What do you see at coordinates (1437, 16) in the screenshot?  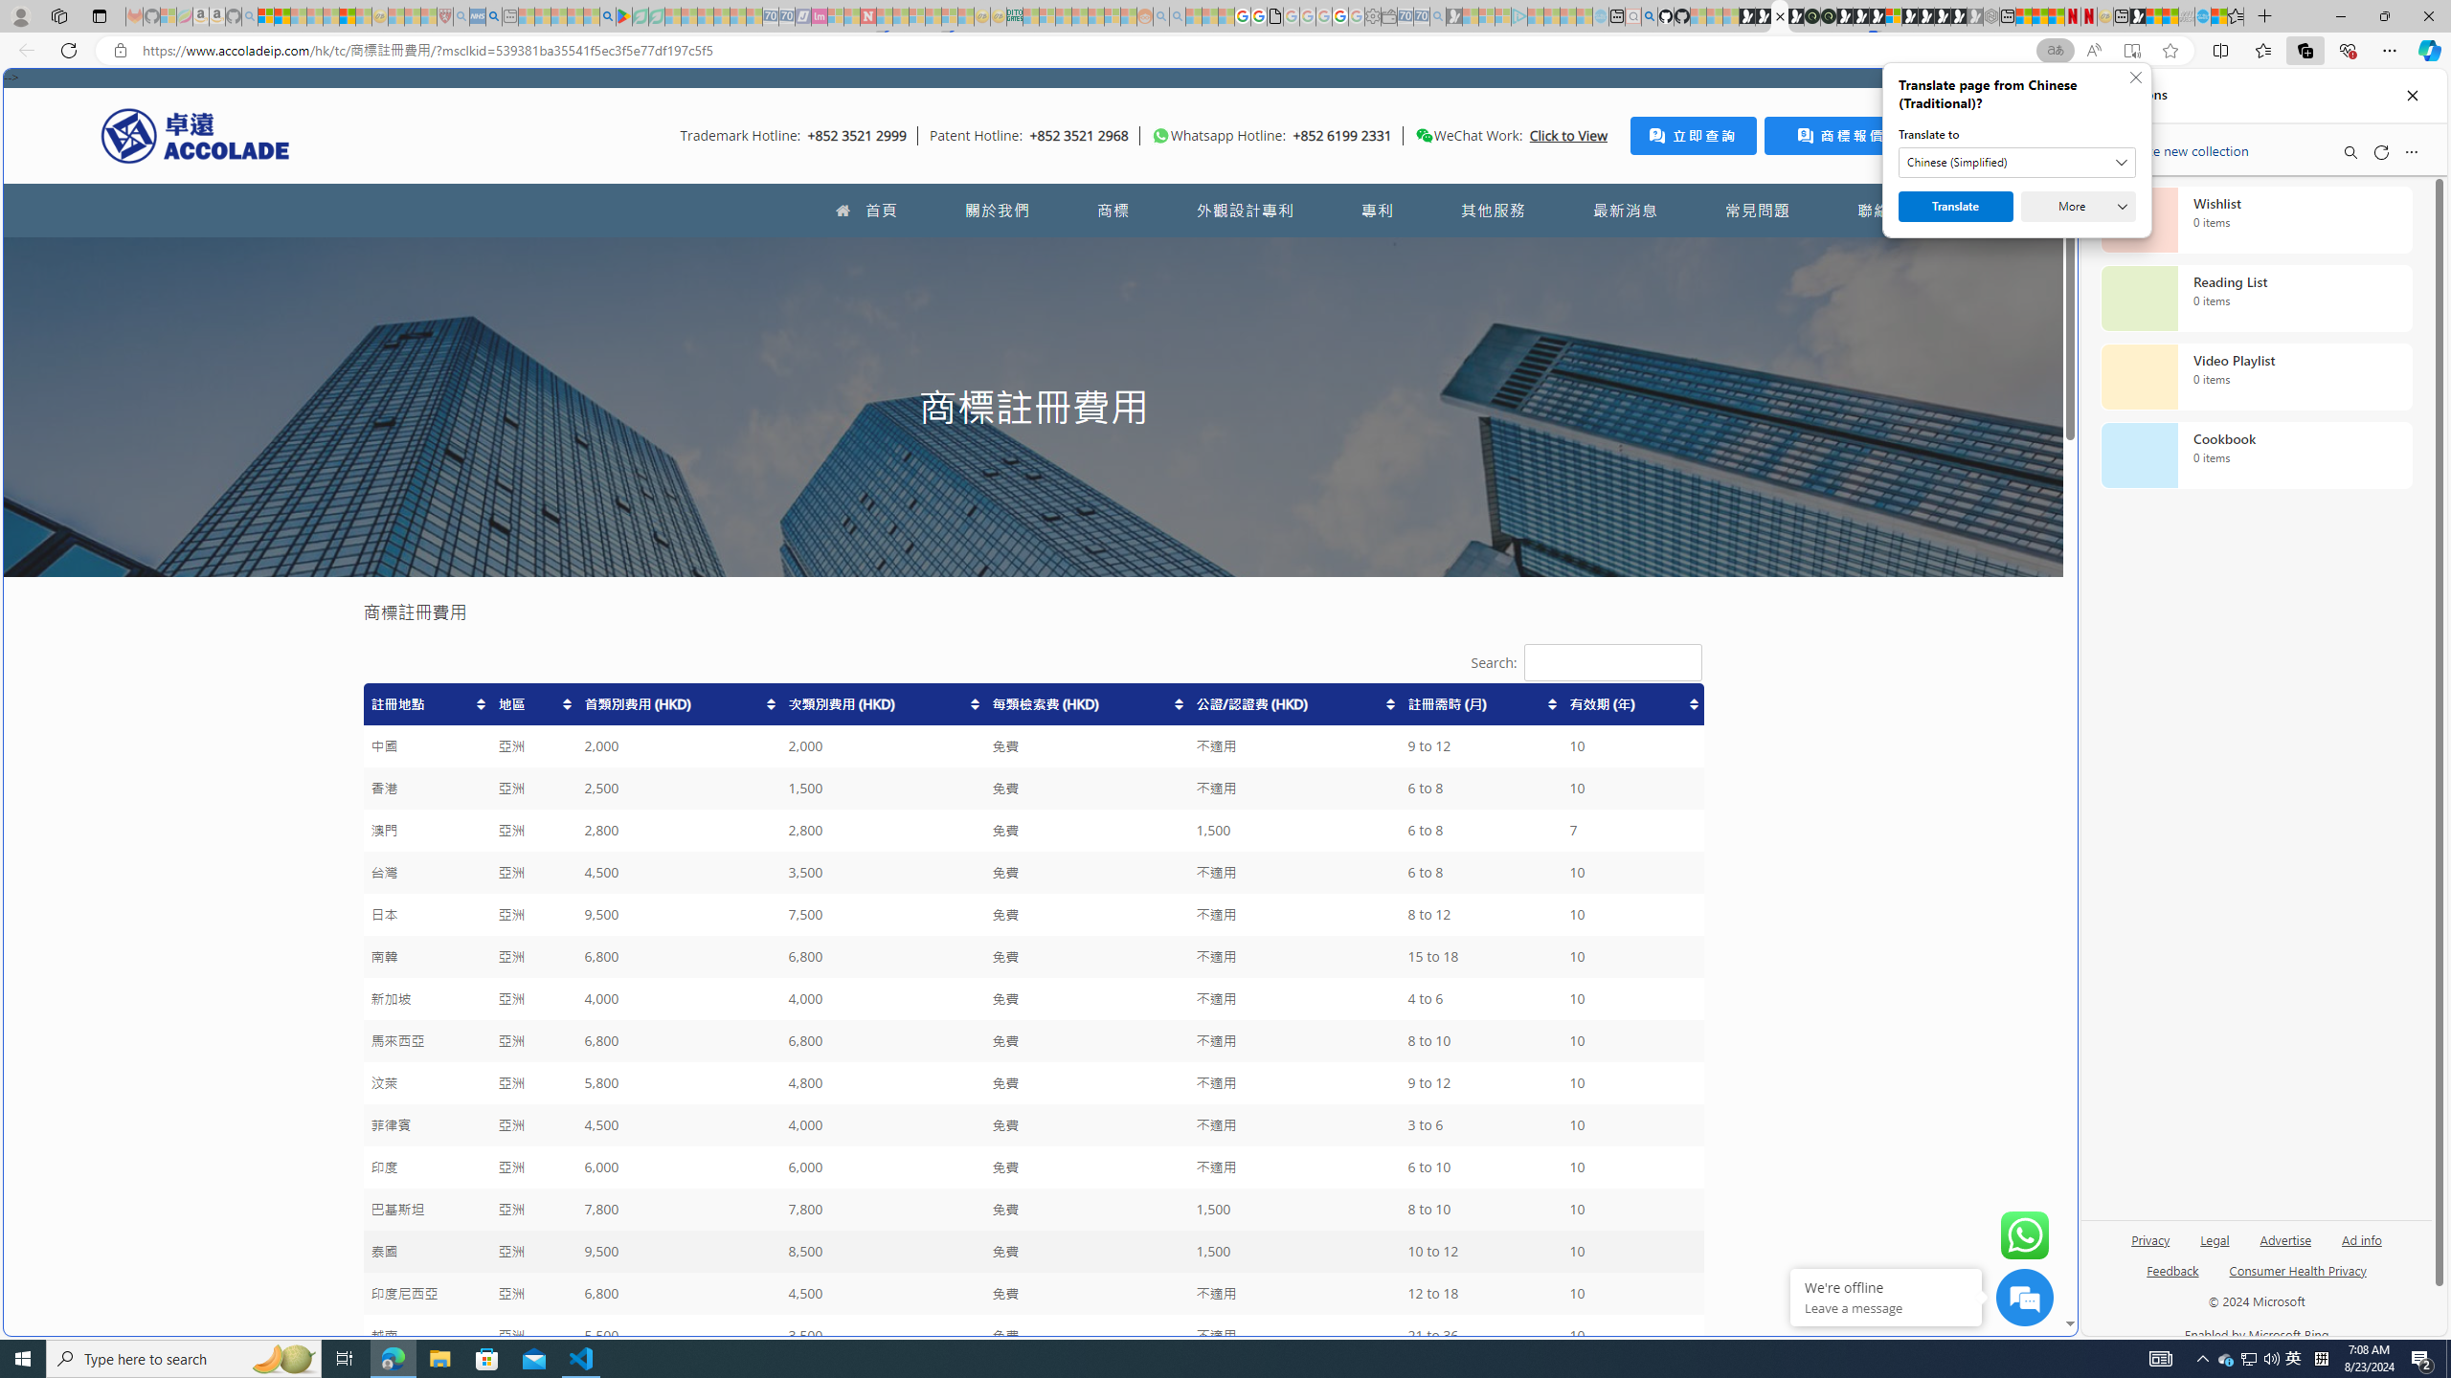 I see `Bing Real Estate - Home sales and rental listings - Sleeping` at bounding box center [1437, 16].